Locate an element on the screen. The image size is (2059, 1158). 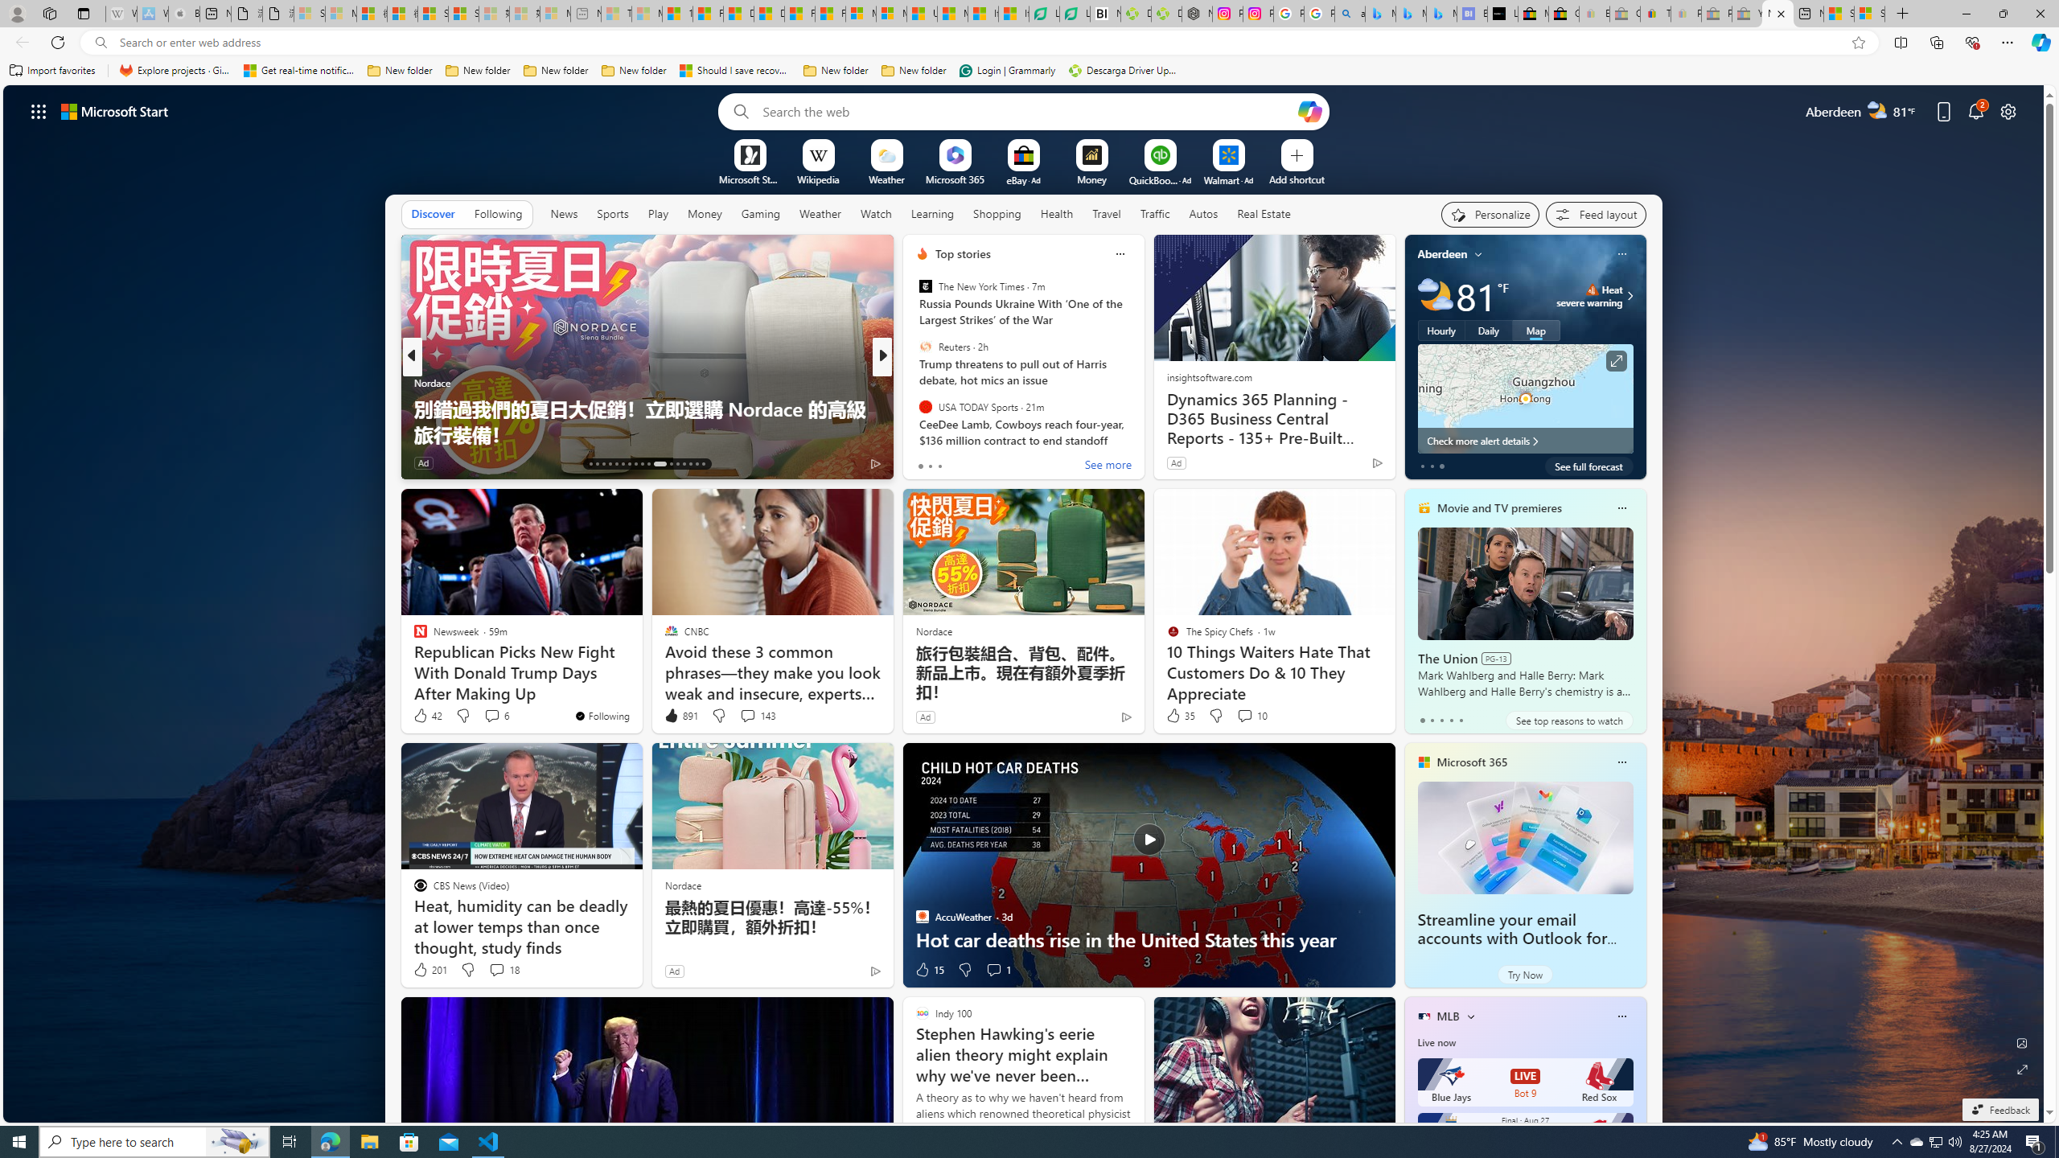
Gaming is located at coordinates (761, 214).